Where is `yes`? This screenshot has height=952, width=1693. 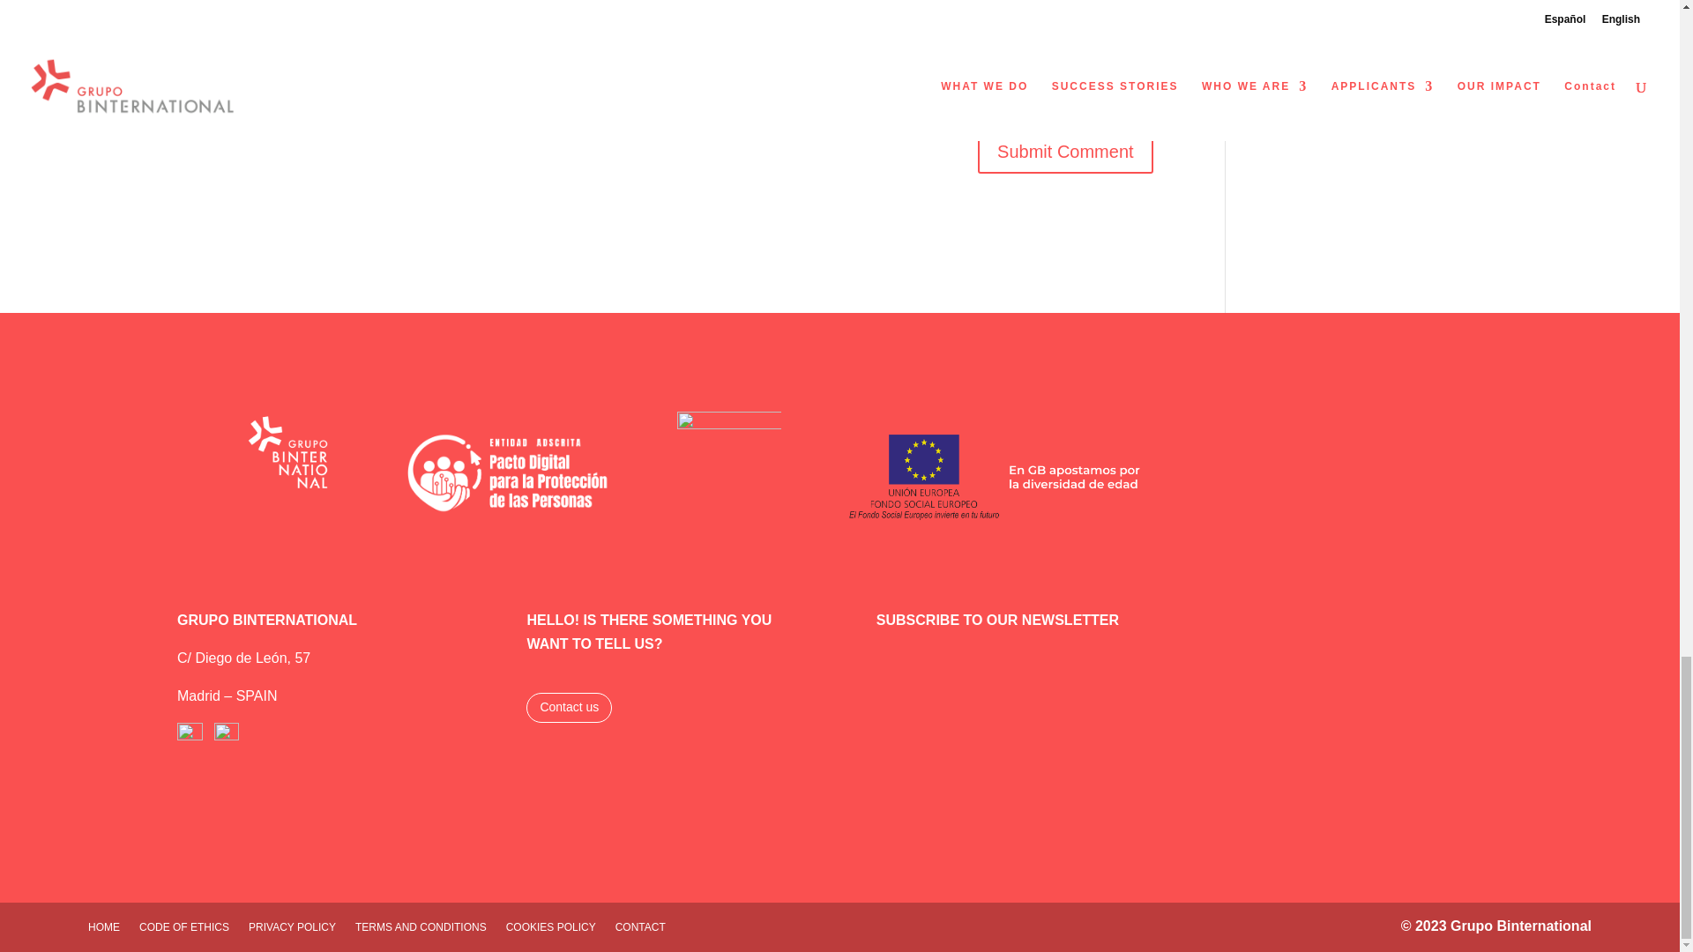
yes is located at coordinates (187, 102).